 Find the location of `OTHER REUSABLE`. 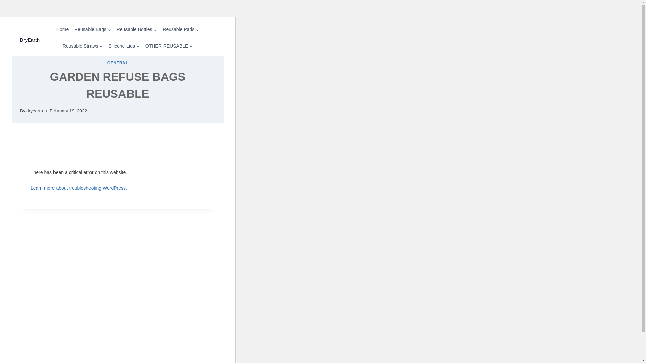

OTHER REUSABLE is located at coordinates (169, 46).